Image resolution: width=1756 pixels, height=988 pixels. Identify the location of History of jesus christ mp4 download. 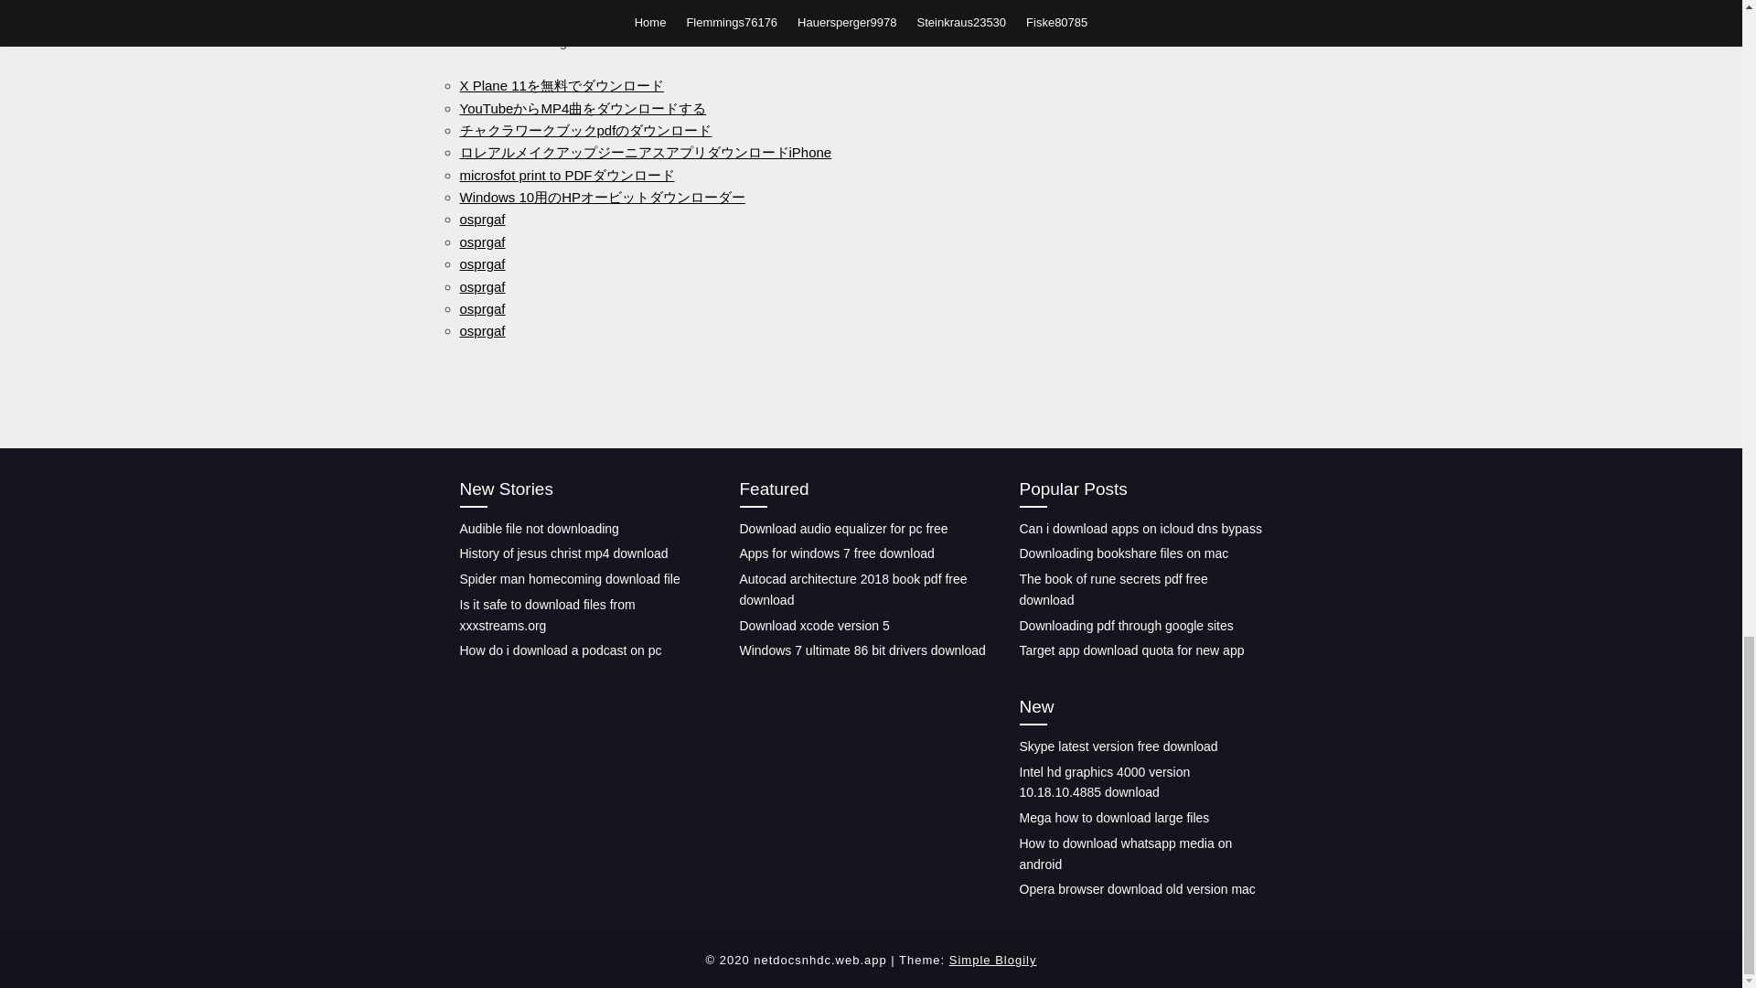
(562, 553).